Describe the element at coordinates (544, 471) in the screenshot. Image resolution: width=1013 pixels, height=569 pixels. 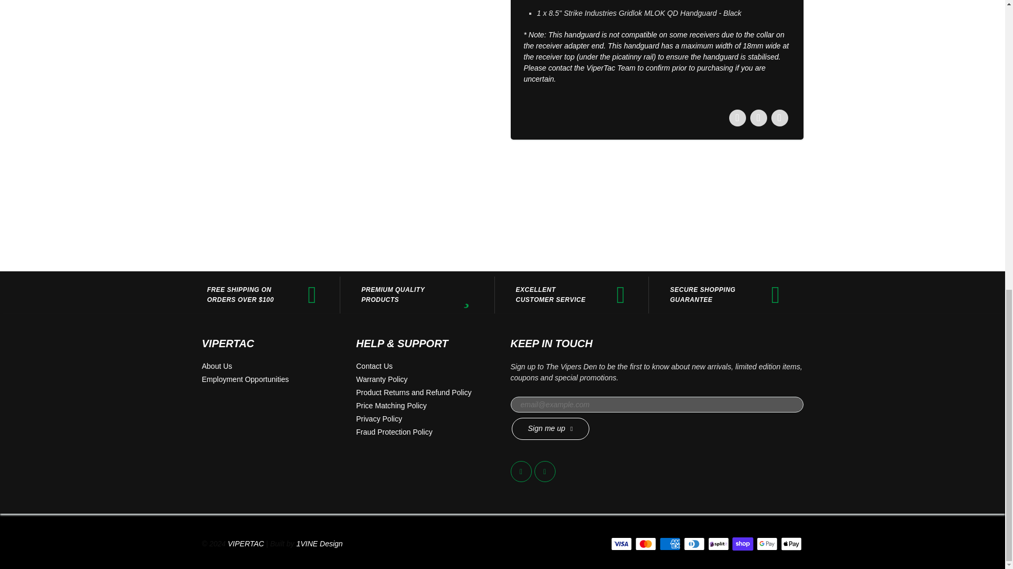
I see `Instagram` at that location.